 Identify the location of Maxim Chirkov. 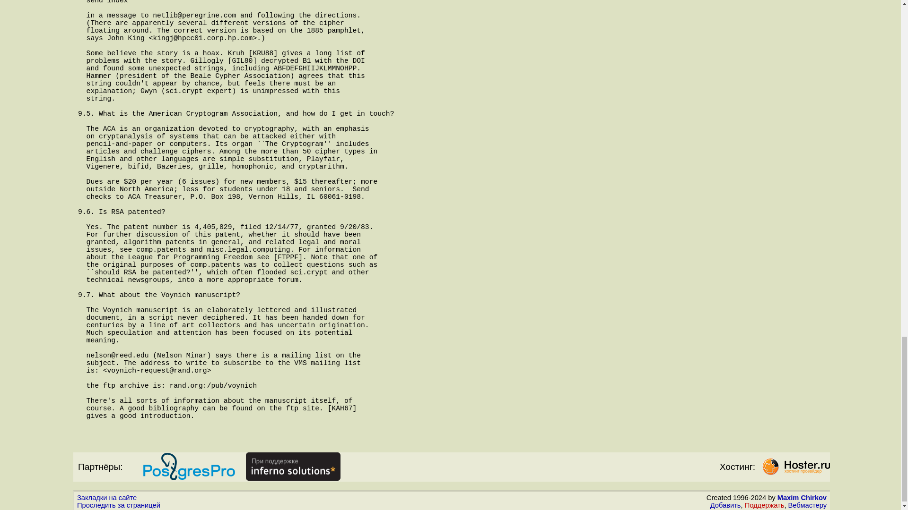
(802, 498).